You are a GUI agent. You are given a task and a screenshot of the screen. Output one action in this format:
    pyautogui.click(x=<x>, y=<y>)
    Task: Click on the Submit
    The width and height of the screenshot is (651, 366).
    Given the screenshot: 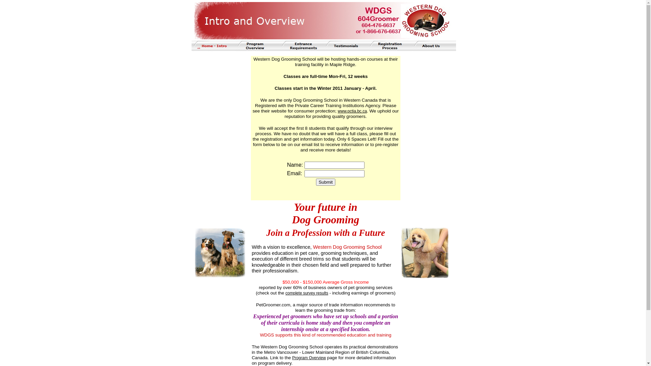 What is the action you would take?
    pyautogui.click(x=325, y=182)
    